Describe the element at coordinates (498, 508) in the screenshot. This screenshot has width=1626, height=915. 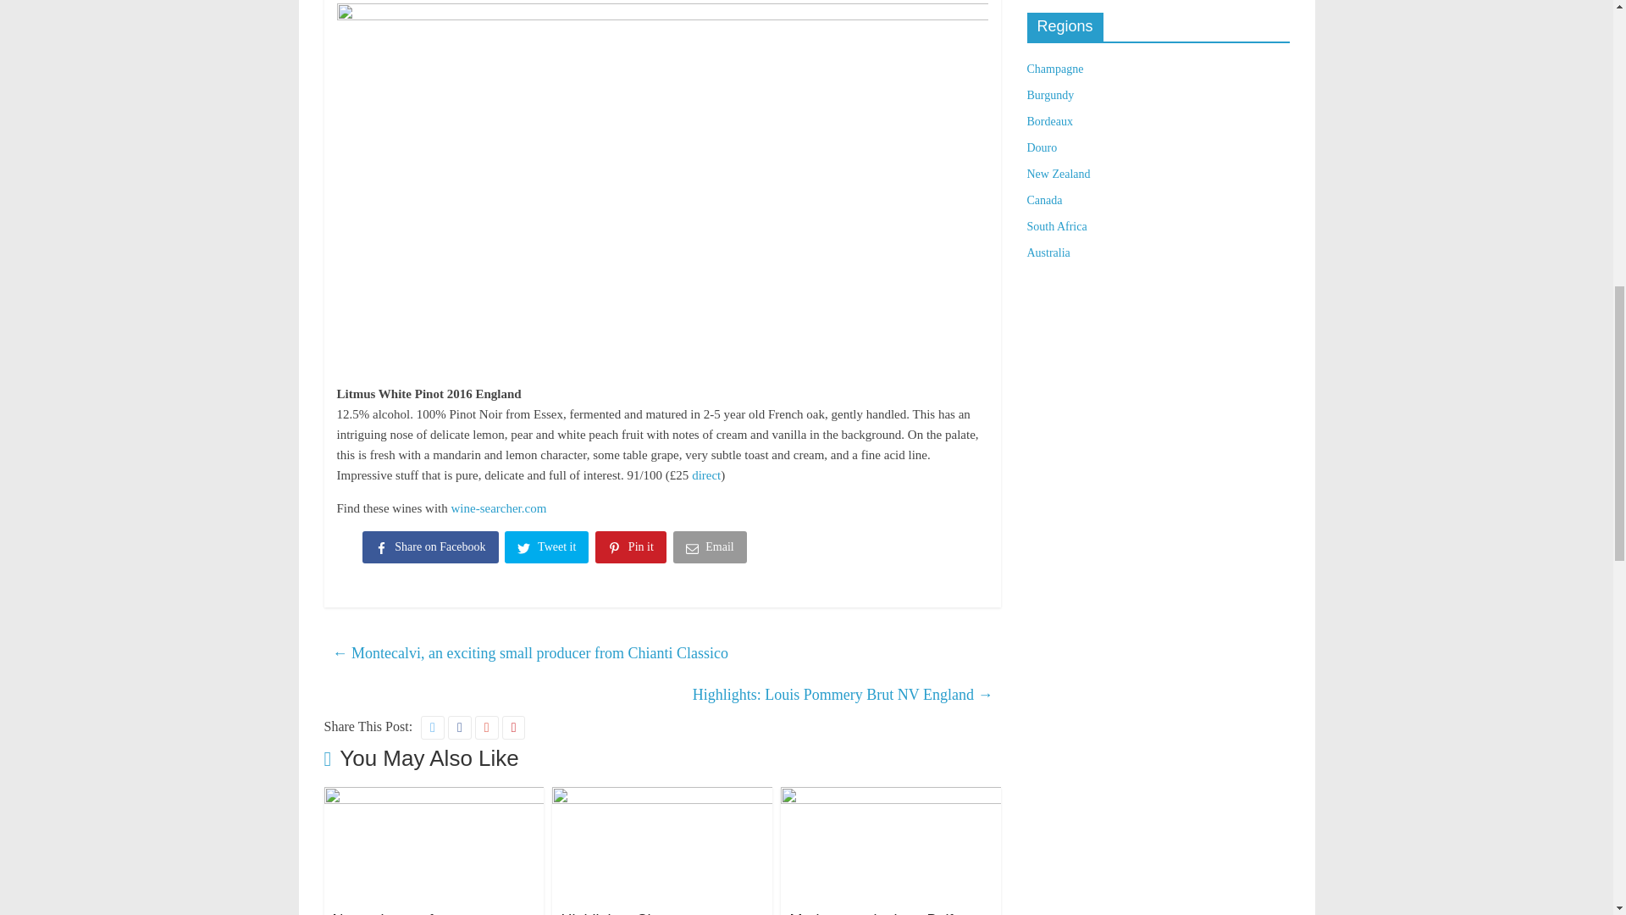
I see `wine-searcher.com` at that location.